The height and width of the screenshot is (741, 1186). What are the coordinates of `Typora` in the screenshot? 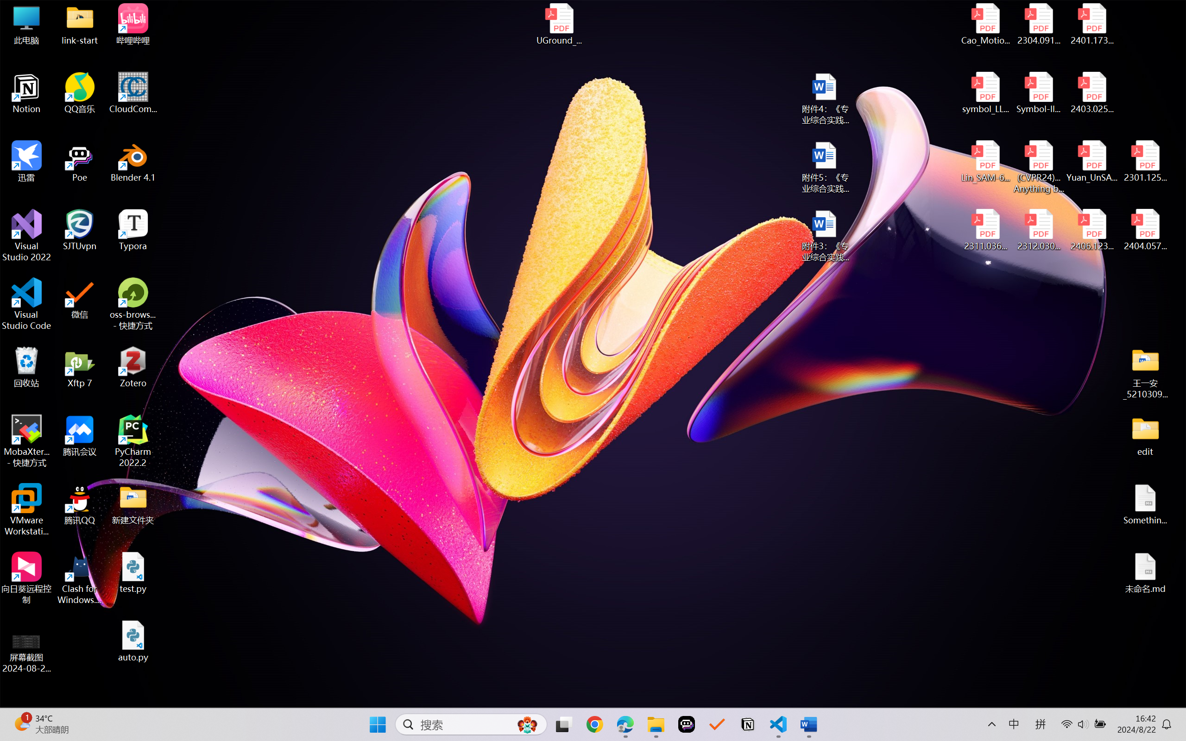 It's located at (133, 230).